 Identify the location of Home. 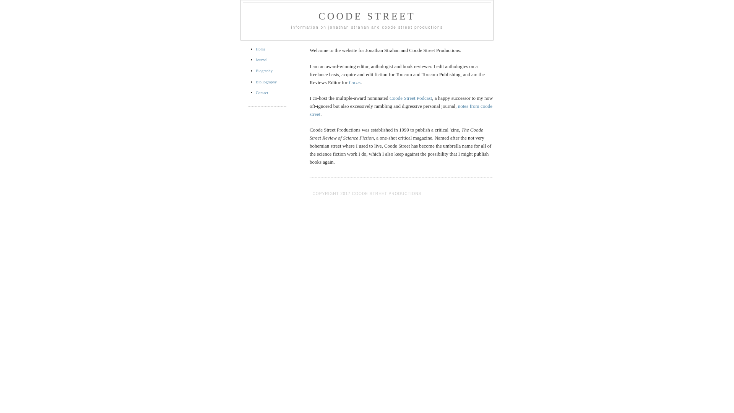
(261, 49).